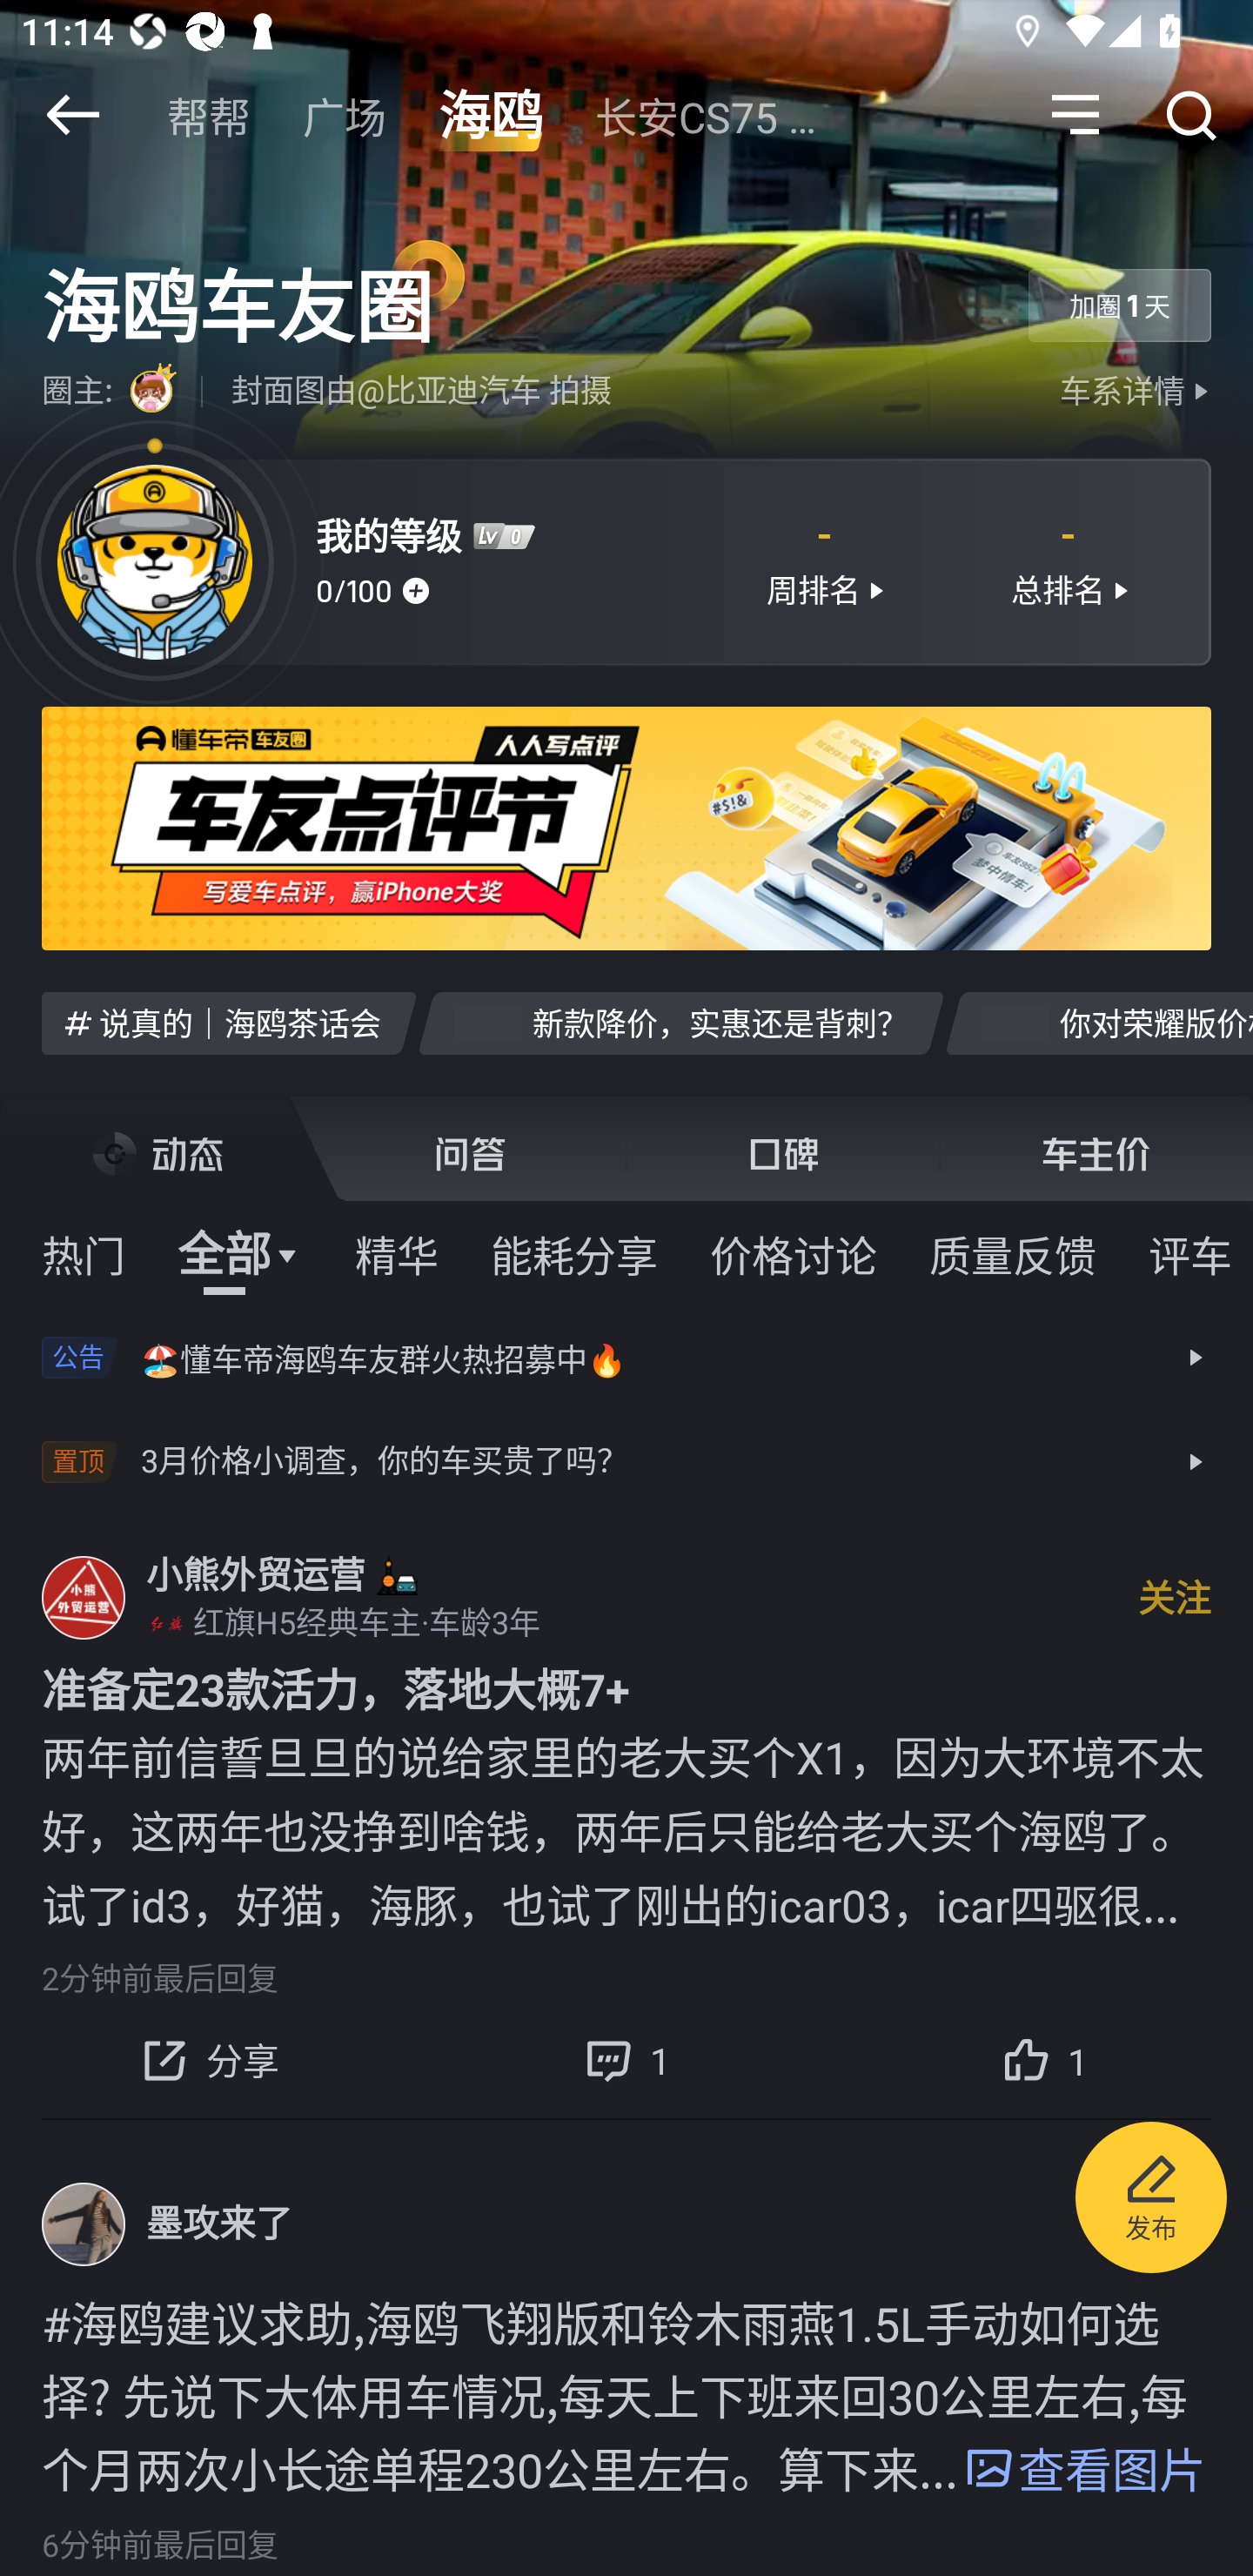 Image resolution: width=1253 pixels, height=2576 pixels. Describe the element at coordinates (1138, 392) in the screenshot. I see `车系详情` at that location.